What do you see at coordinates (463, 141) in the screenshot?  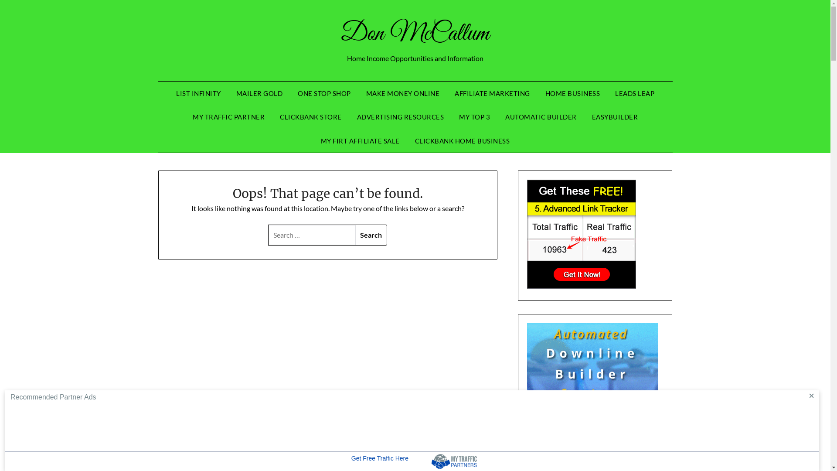 I see `CLICKBANK HOME BUSINESS` at bounding box center [463, 141].